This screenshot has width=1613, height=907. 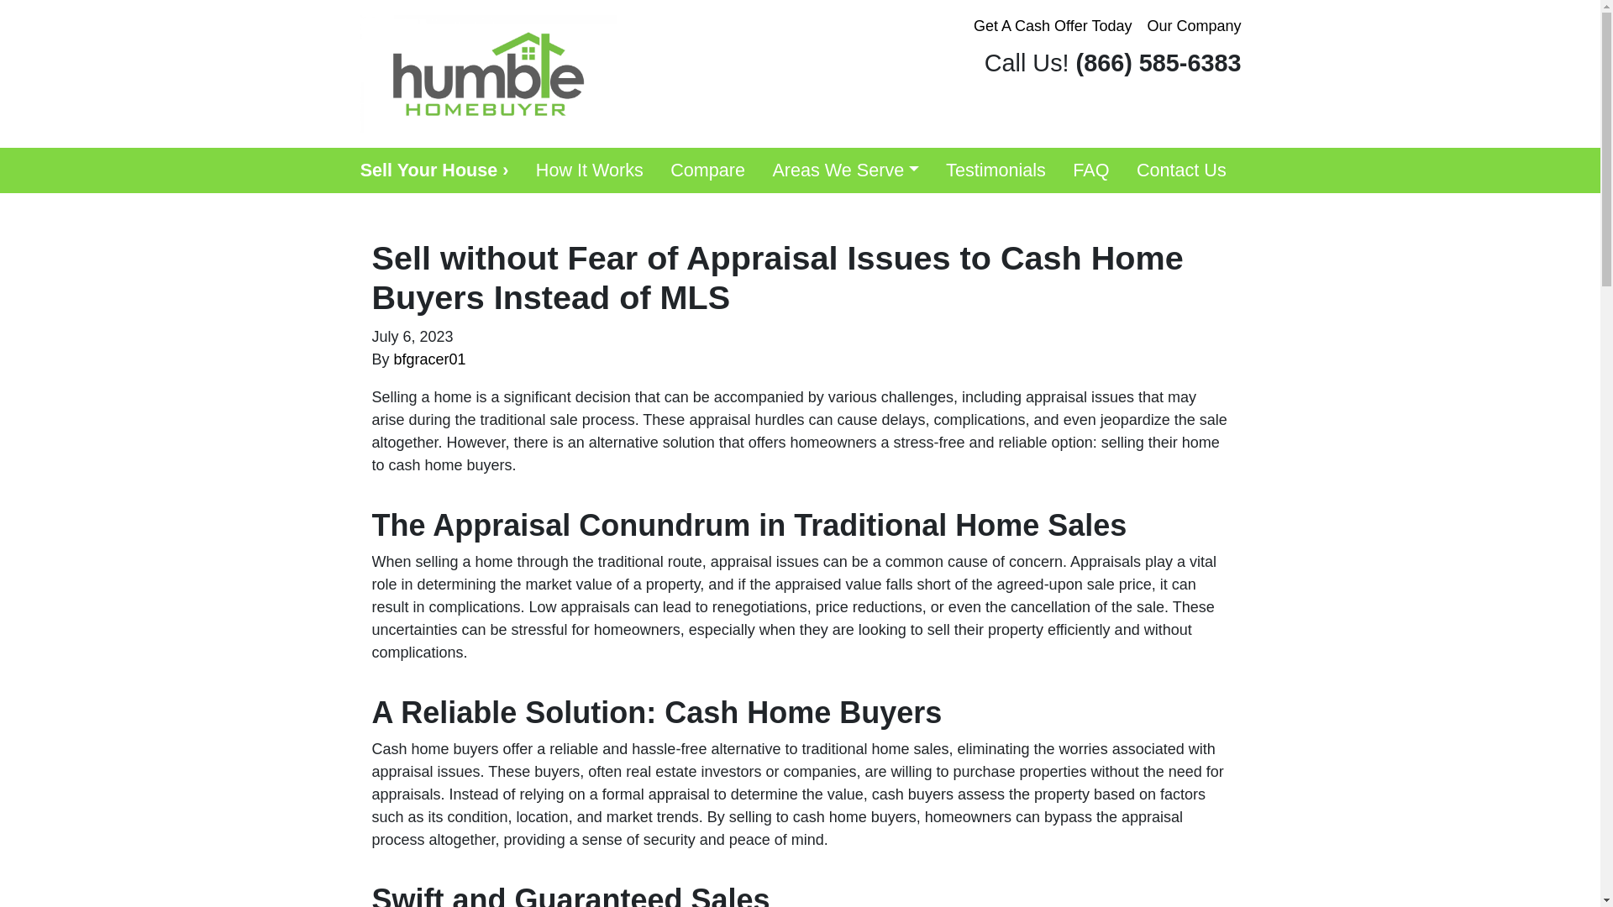 What do you see at coordinates (1181, 170) in the screenshot?
I see `Contact Us` at bounding box center [1181, 170].